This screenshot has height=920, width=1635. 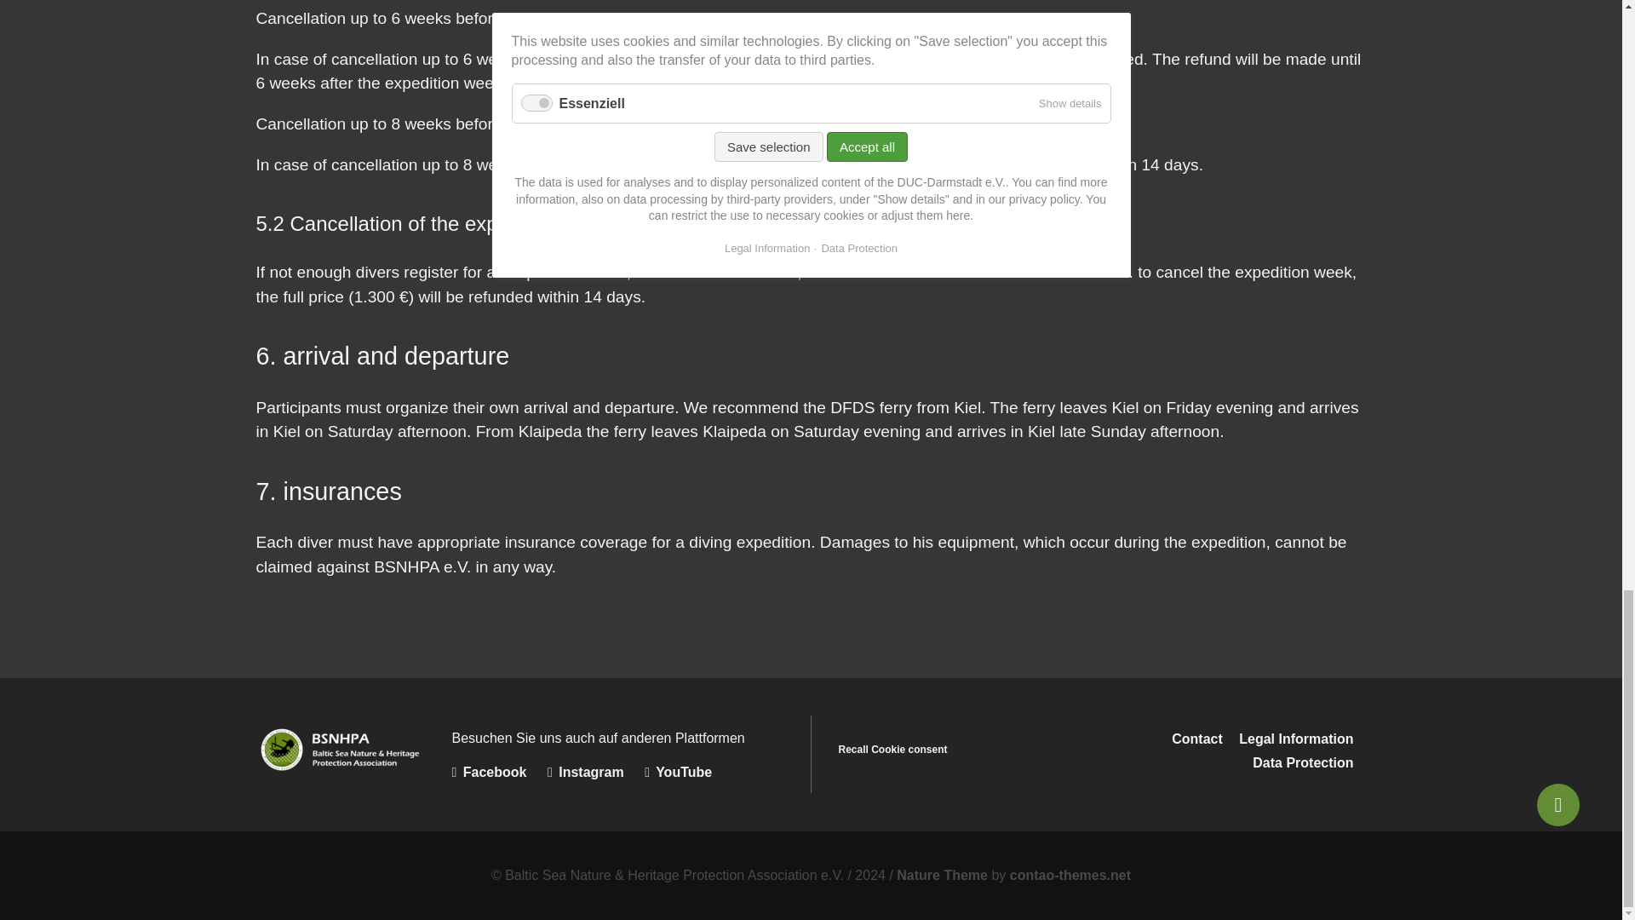 What do you see at coordinates (1197, 738) in the screenshot?
I see `Contact` at bounding box center [1197, 738].